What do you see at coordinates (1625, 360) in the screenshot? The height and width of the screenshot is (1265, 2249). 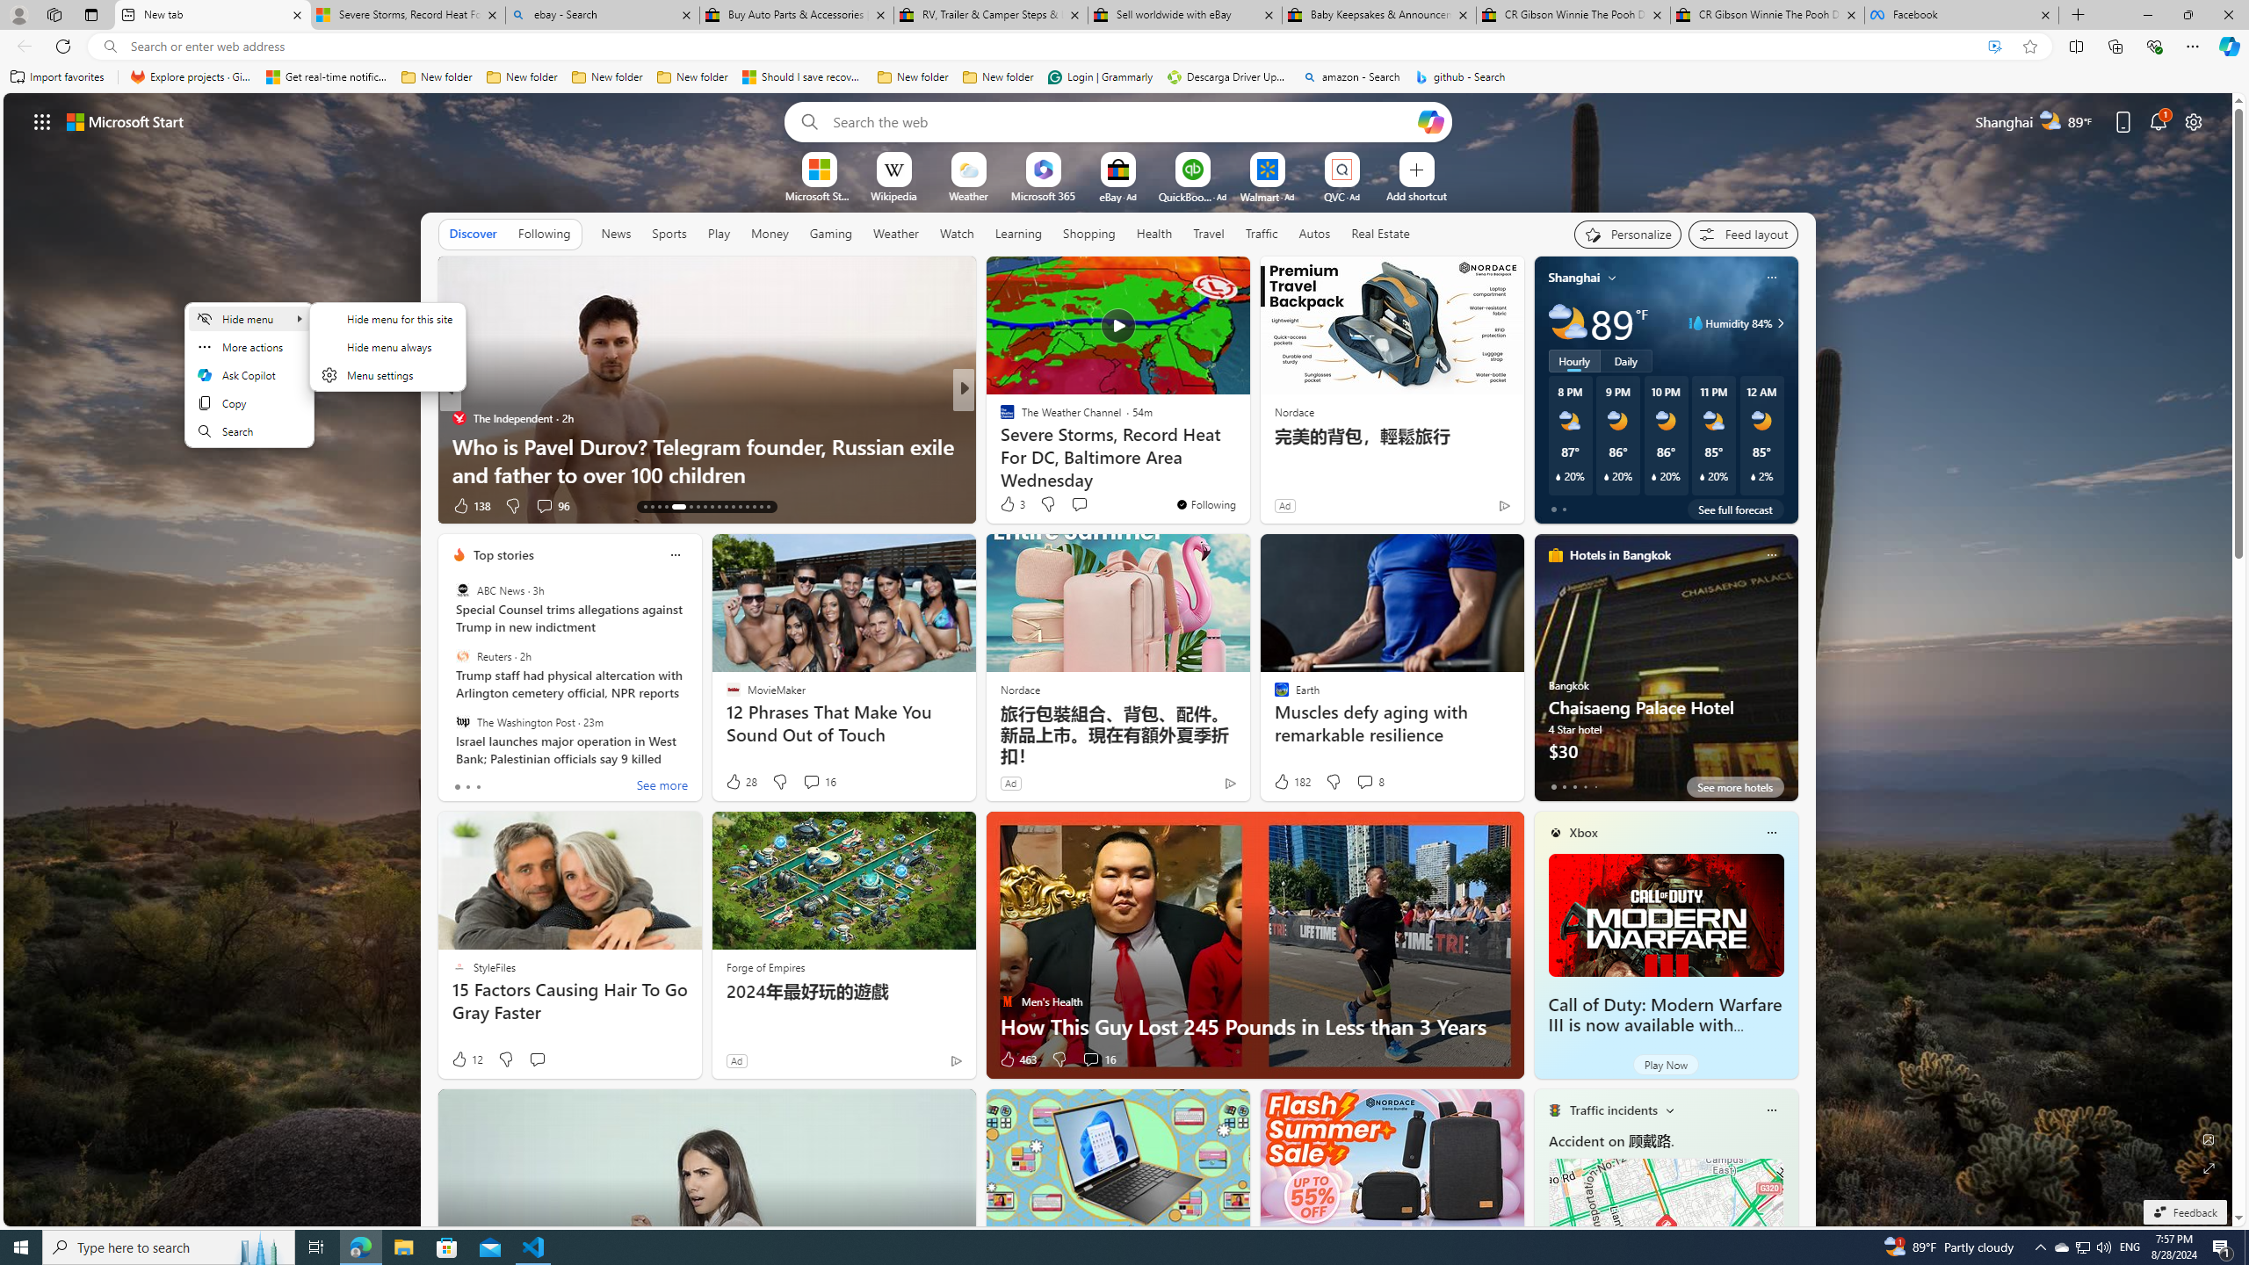 I see `Daily` at bounding box center [1625, 360].